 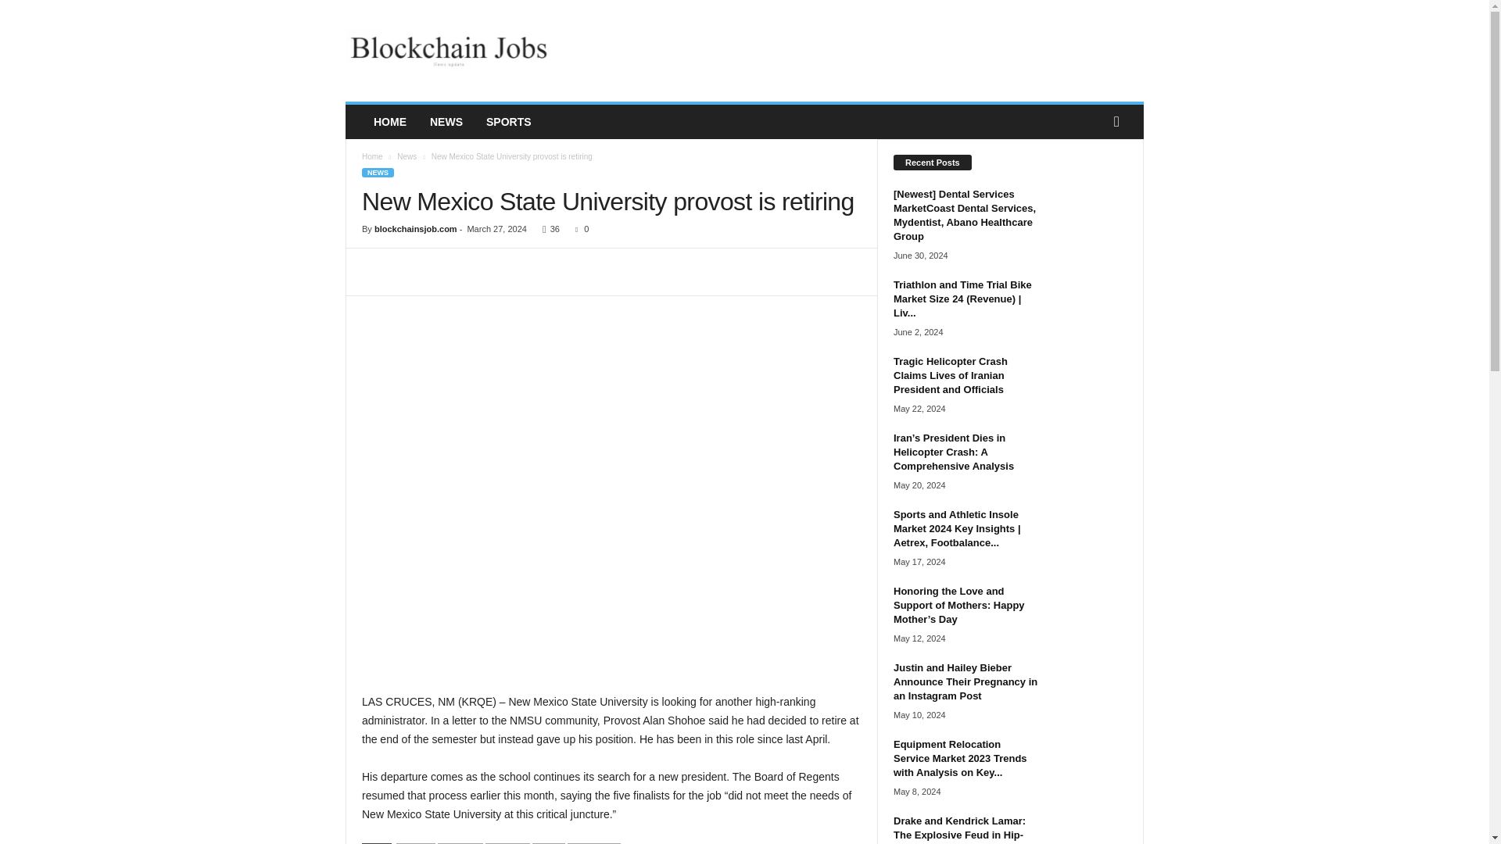 I want to click on UNIVERSITY, so click(x=594, y=843).